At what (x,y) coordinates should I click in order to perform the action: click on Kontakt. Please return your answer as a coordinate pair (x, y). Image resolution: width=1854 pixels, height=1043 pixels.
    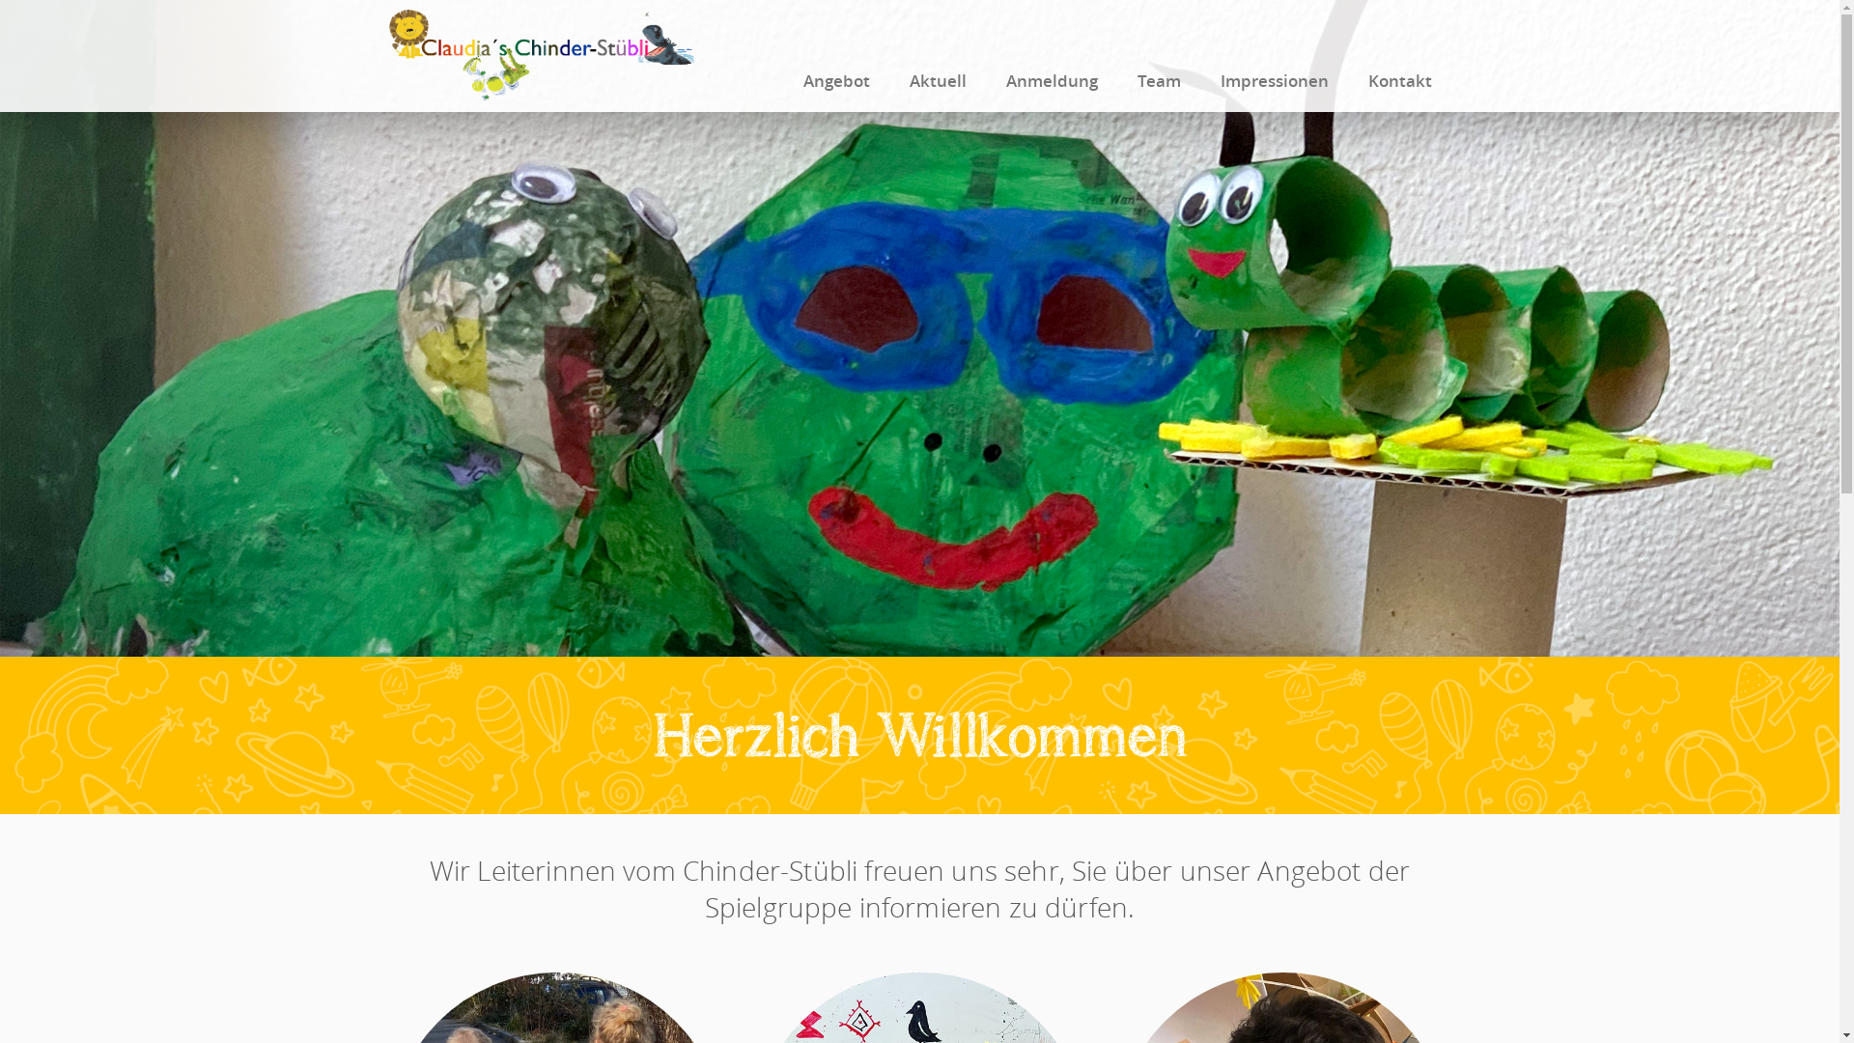
    Looking at the image, I should click on (1399, 56).